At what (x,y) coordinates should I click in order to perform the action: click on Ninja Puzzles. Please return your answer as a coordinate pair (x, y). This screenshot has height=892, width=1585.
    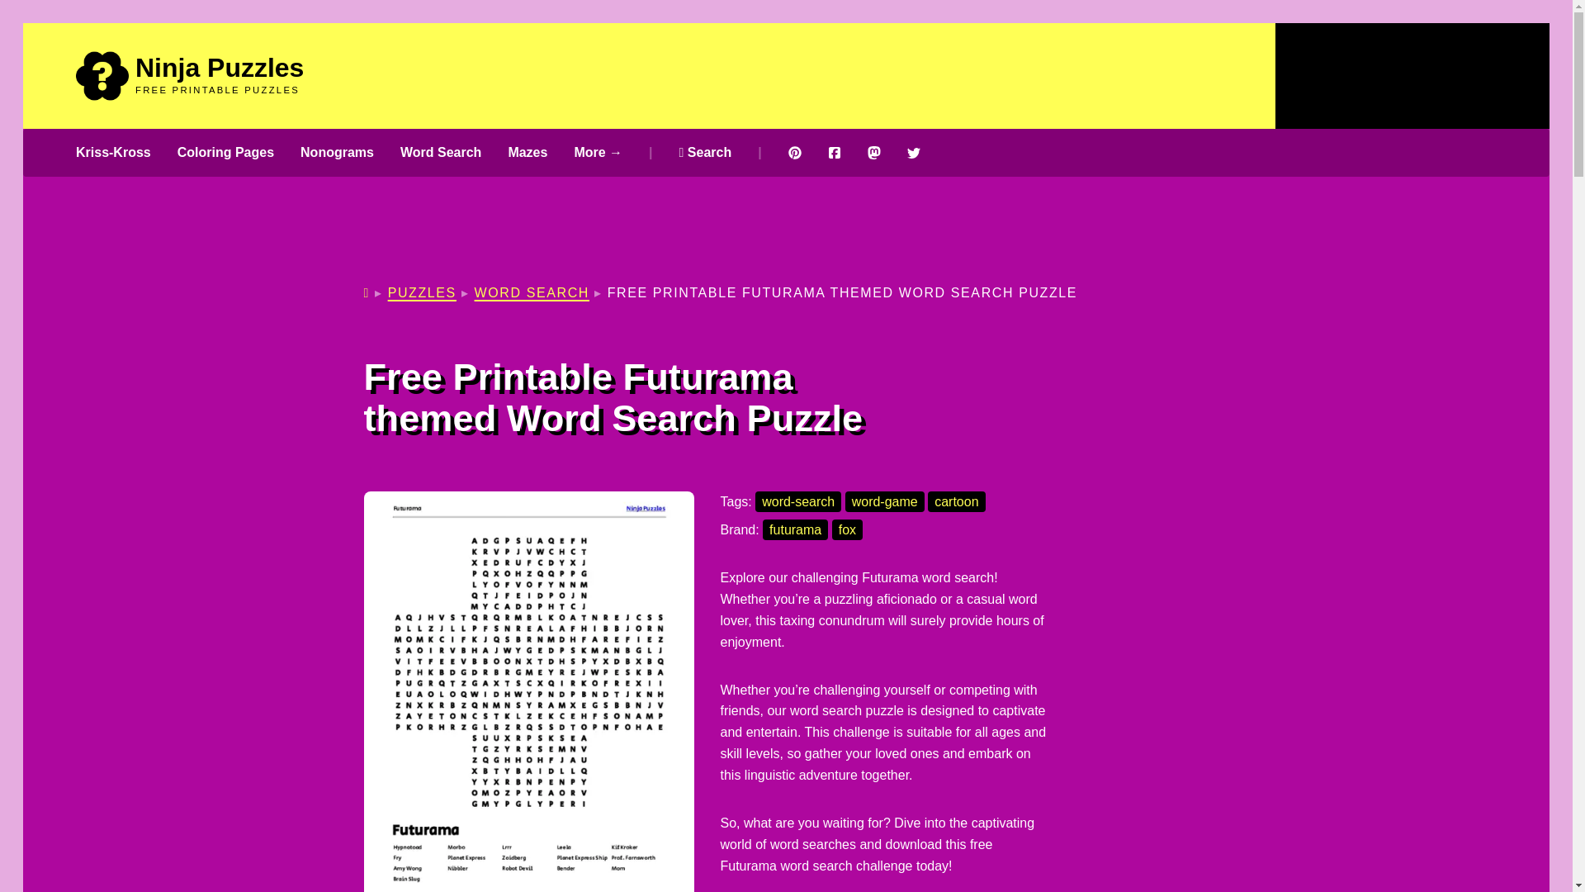
    Looking at the image, I should click on (220, 68).